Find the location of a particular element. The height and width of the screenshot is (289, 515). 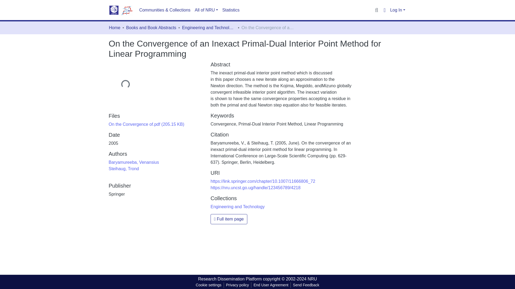

Language switch is located at coordinates (384, 10).